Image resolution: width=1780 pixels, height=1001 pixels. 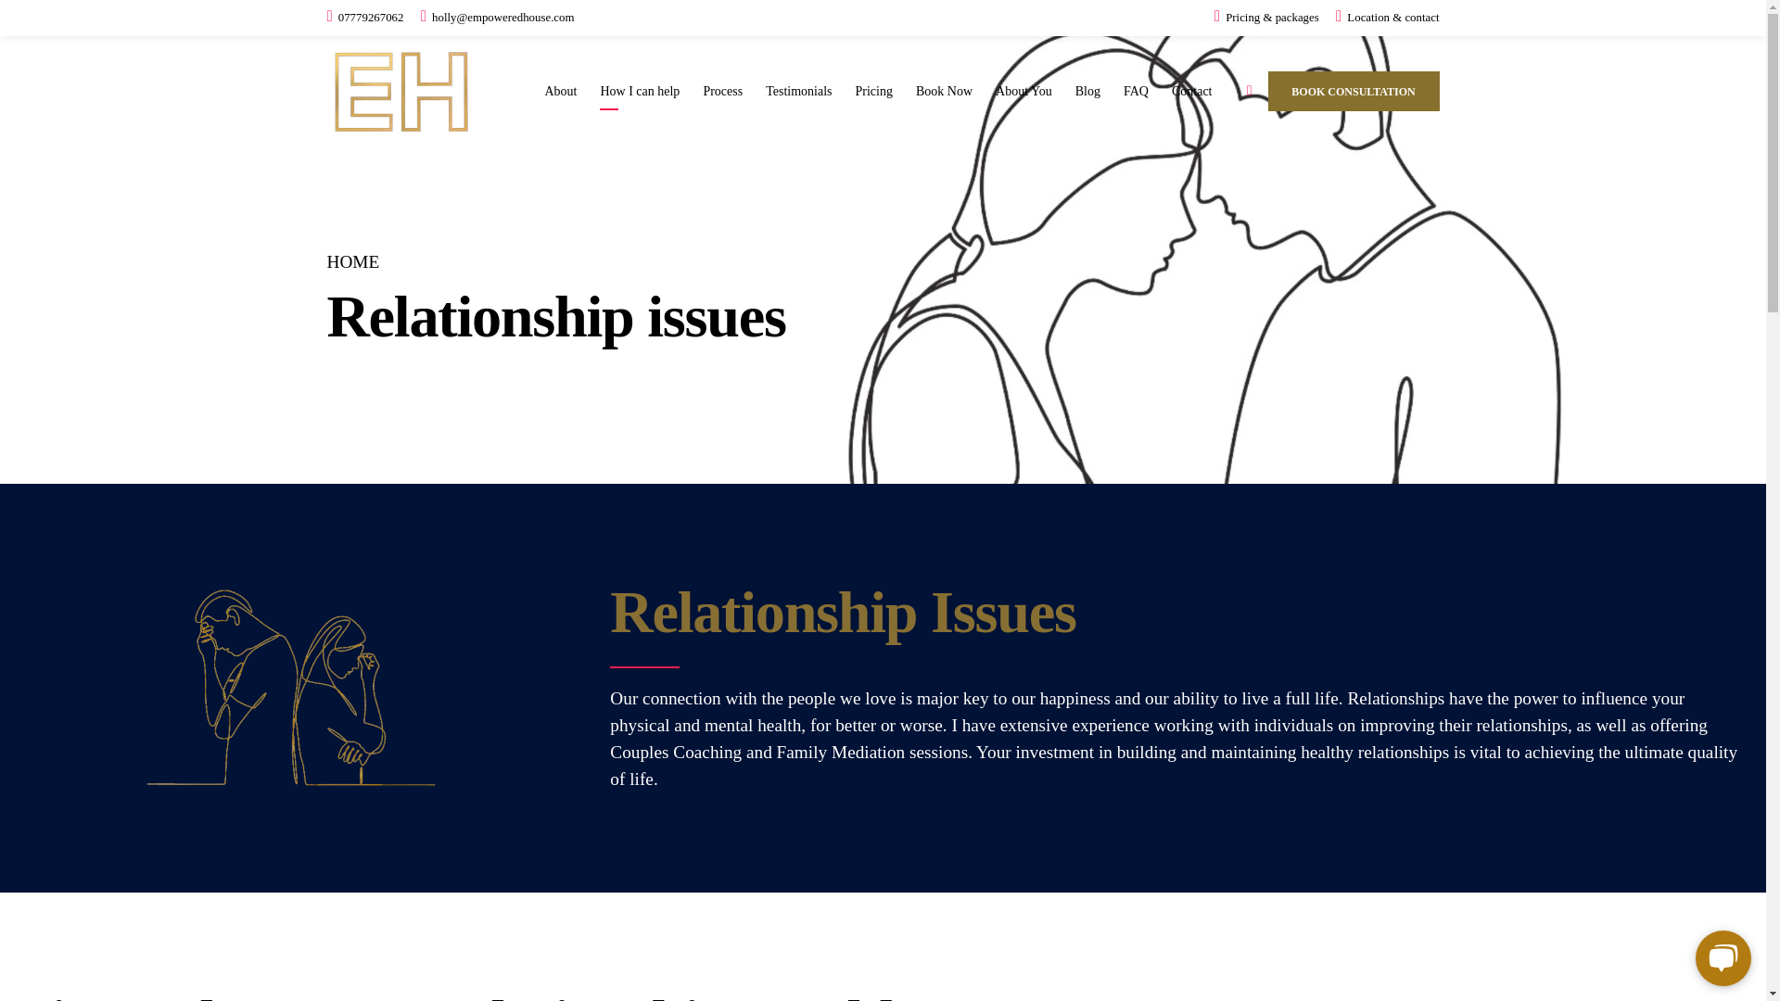 What do you see at coordinates (1135, 91) in the screenshot?
I see `FAQ` at bounding box center [1135, 91].